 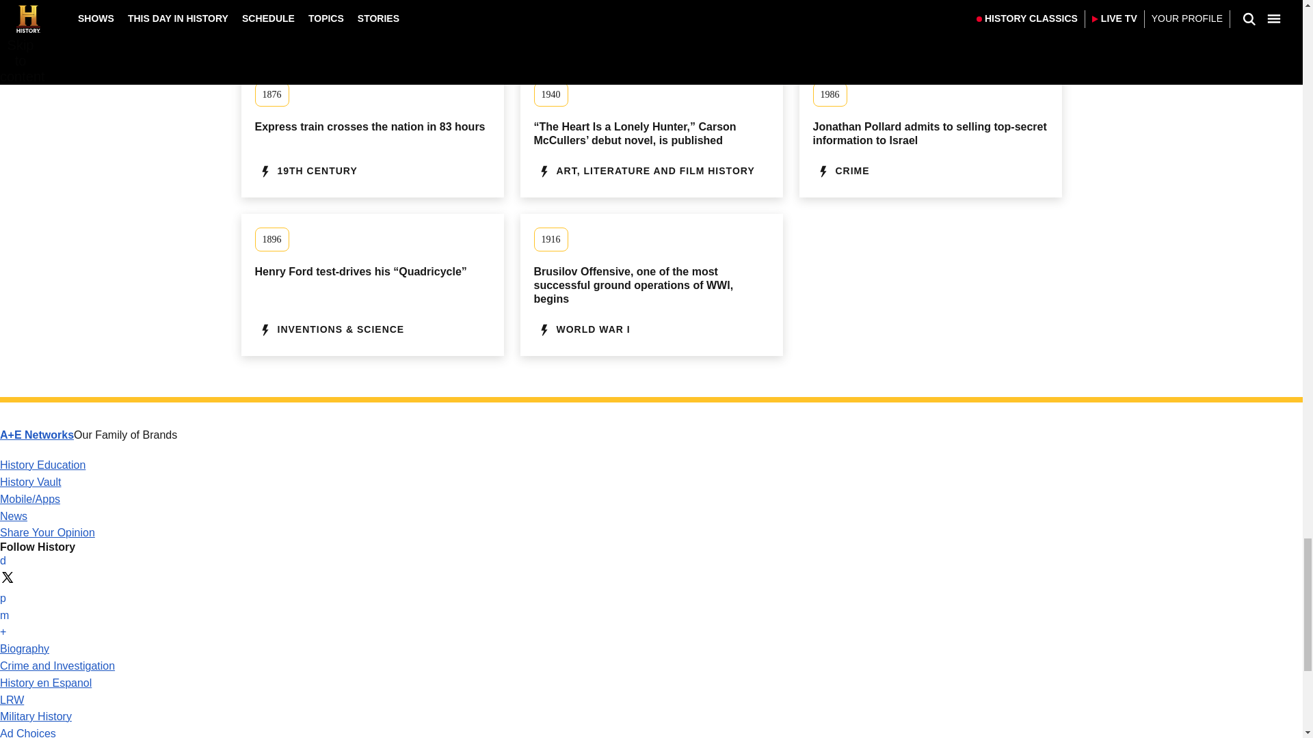 What do you see at coordinates (46, 683) in the screenshot?
I see `Visit History en Espanol` at bounding box center [46, 683].